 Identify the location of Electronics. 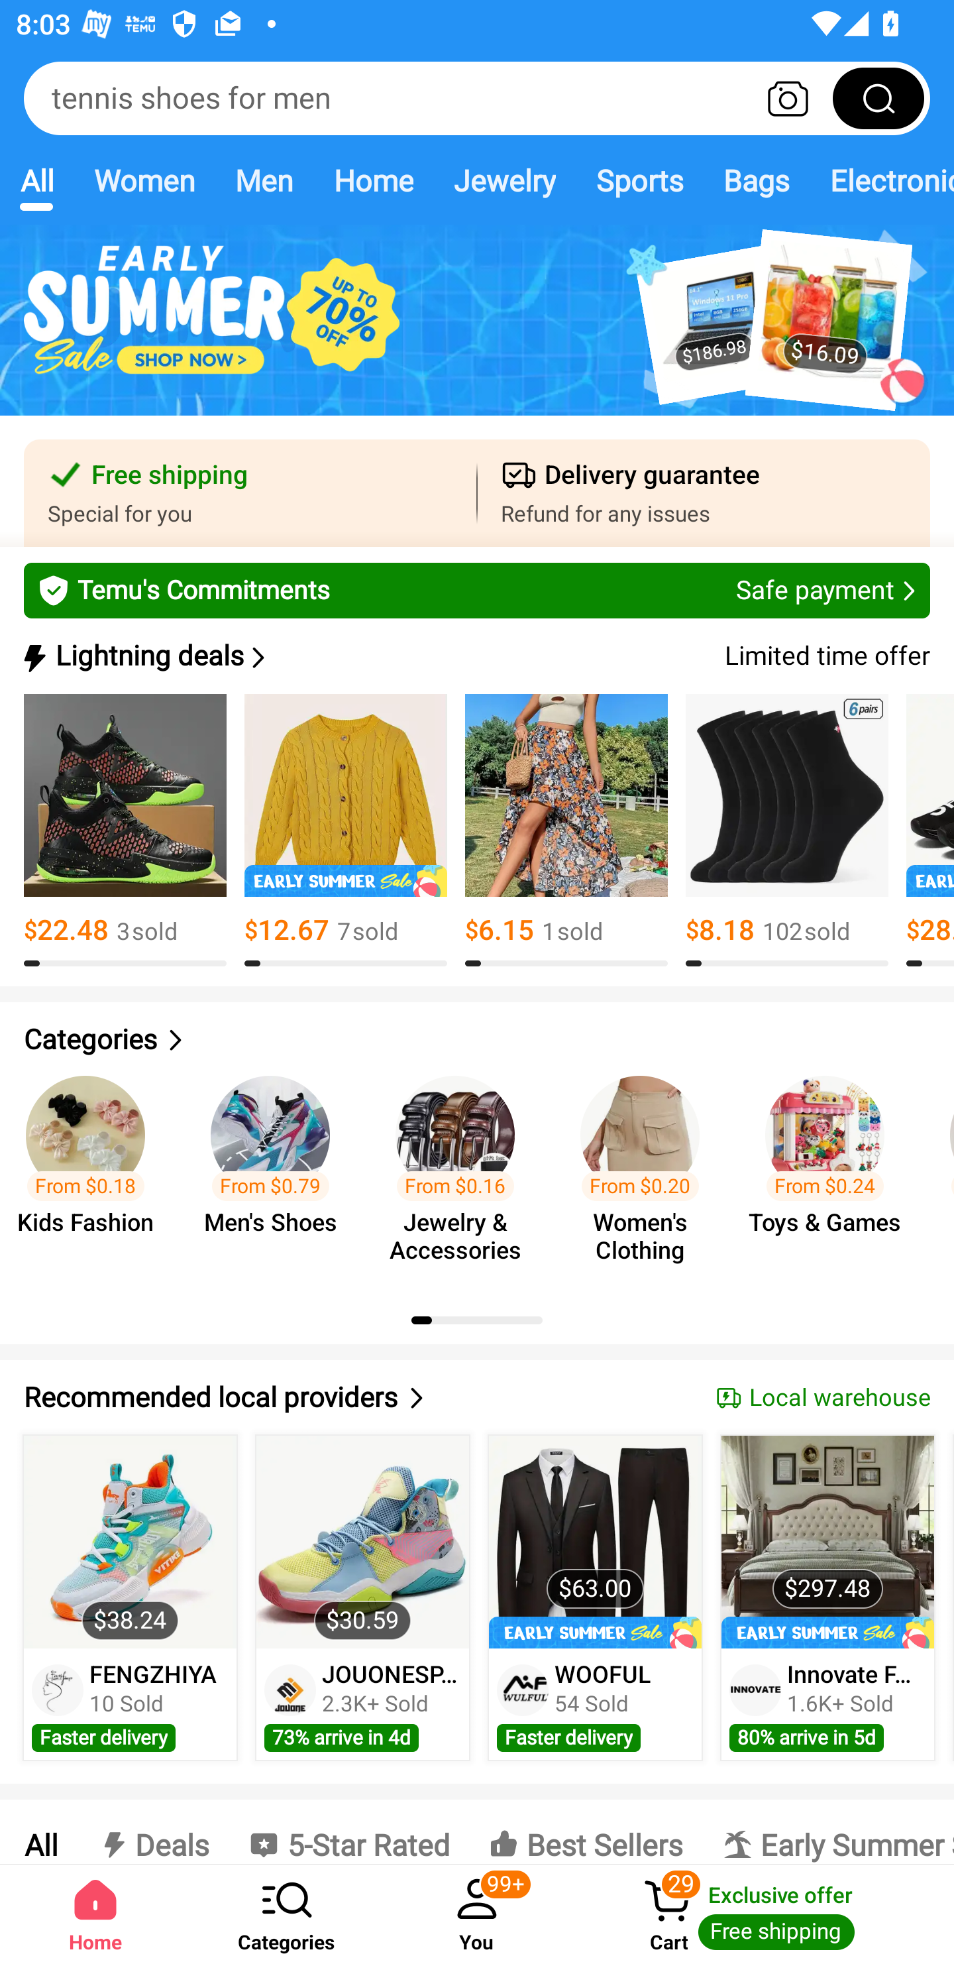
(882, 180).